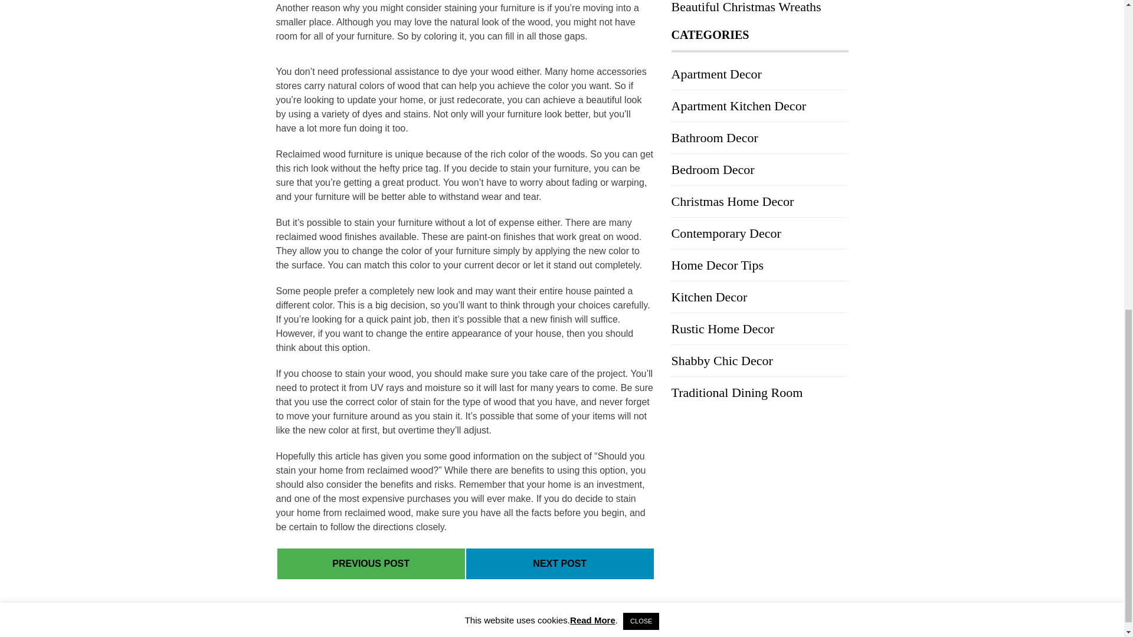 The height and width of the screenshot is (637, 1133). I want to click on Rustic Home Decor, so click(723, 329).